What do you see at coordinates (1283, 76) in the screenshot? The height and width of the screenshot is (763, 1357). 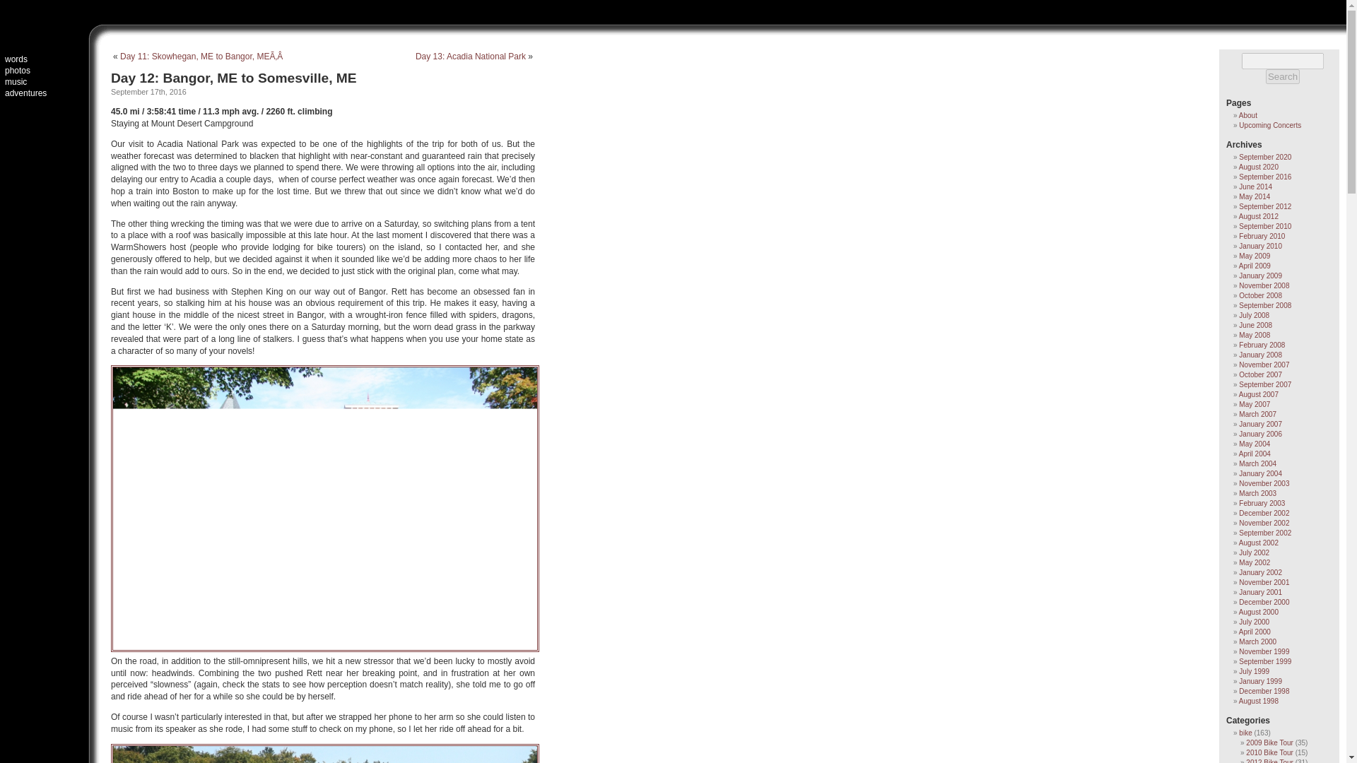 I see `Search` at bounding box center [1283, 76].